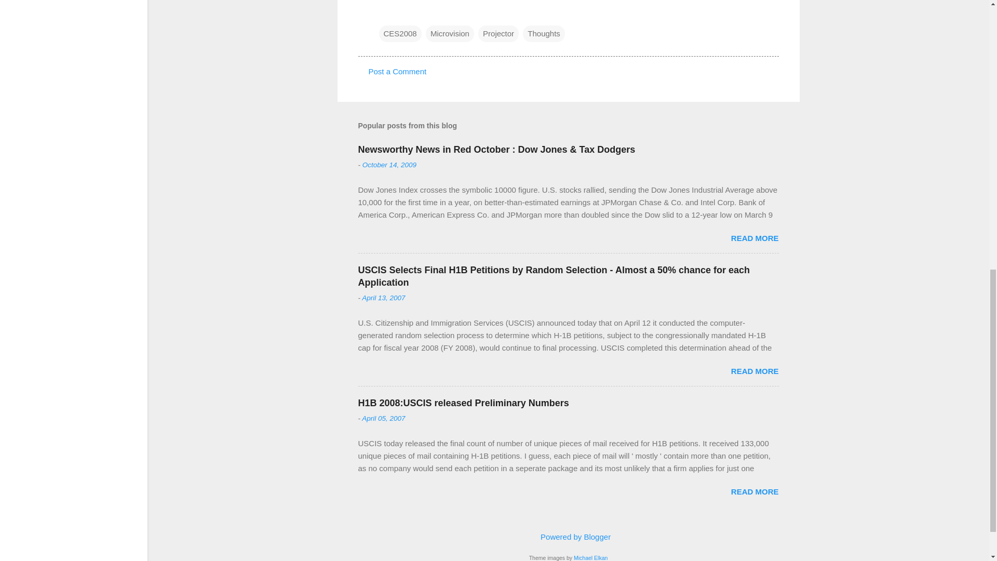  I want to click on permanent link, so click(389, 165).